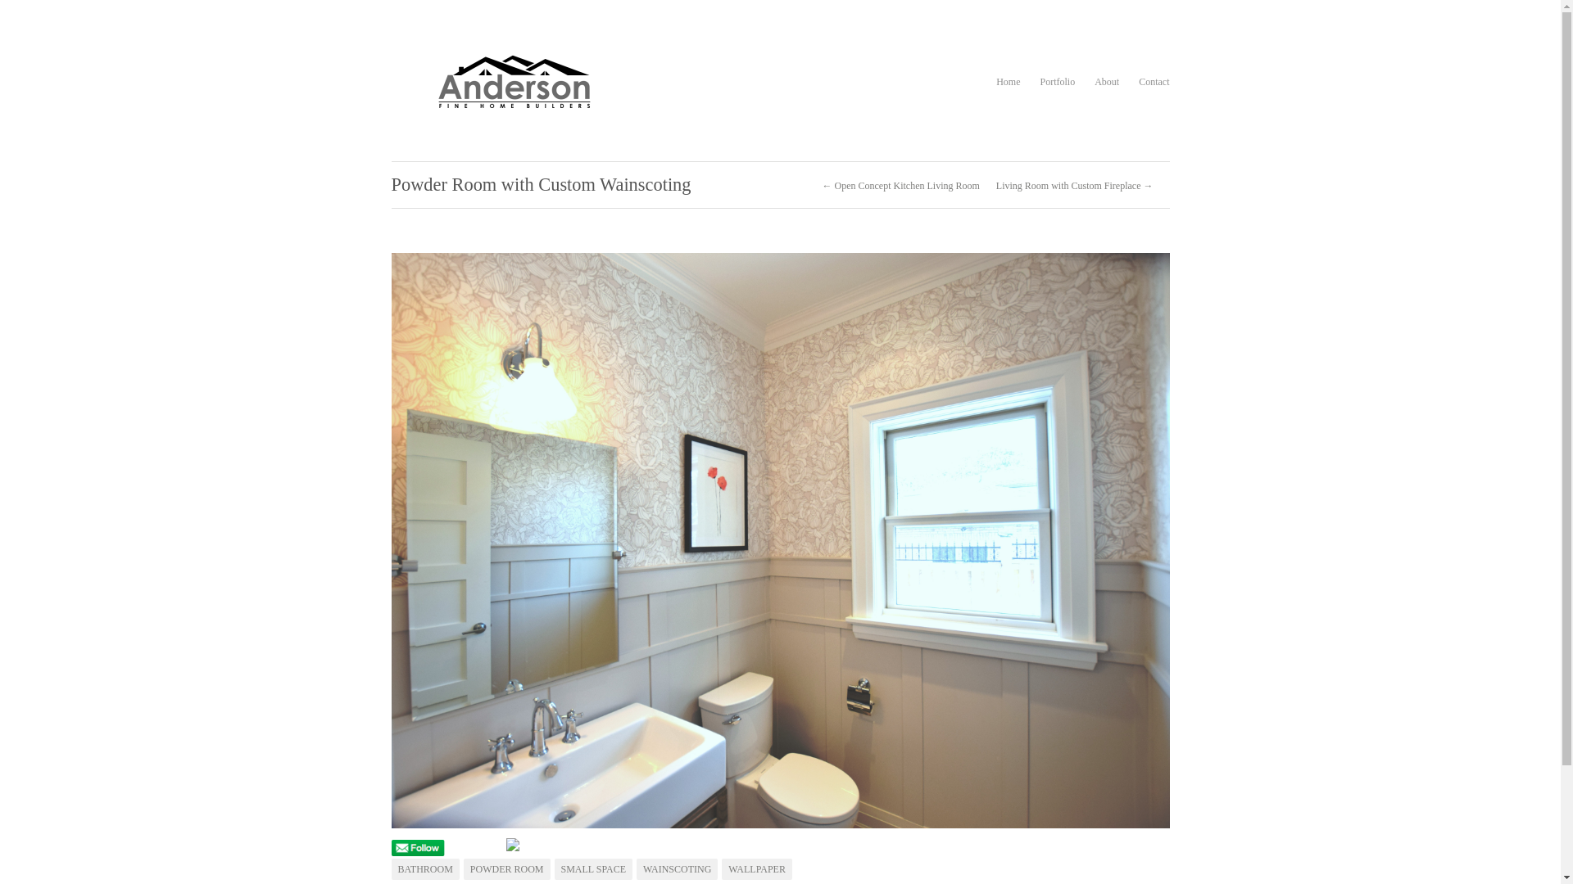 This screenshot has width=1573, height=884. Describe the element at coordinates (593, 869) in the screenshot. I see `SMALL SPACE` at that location.